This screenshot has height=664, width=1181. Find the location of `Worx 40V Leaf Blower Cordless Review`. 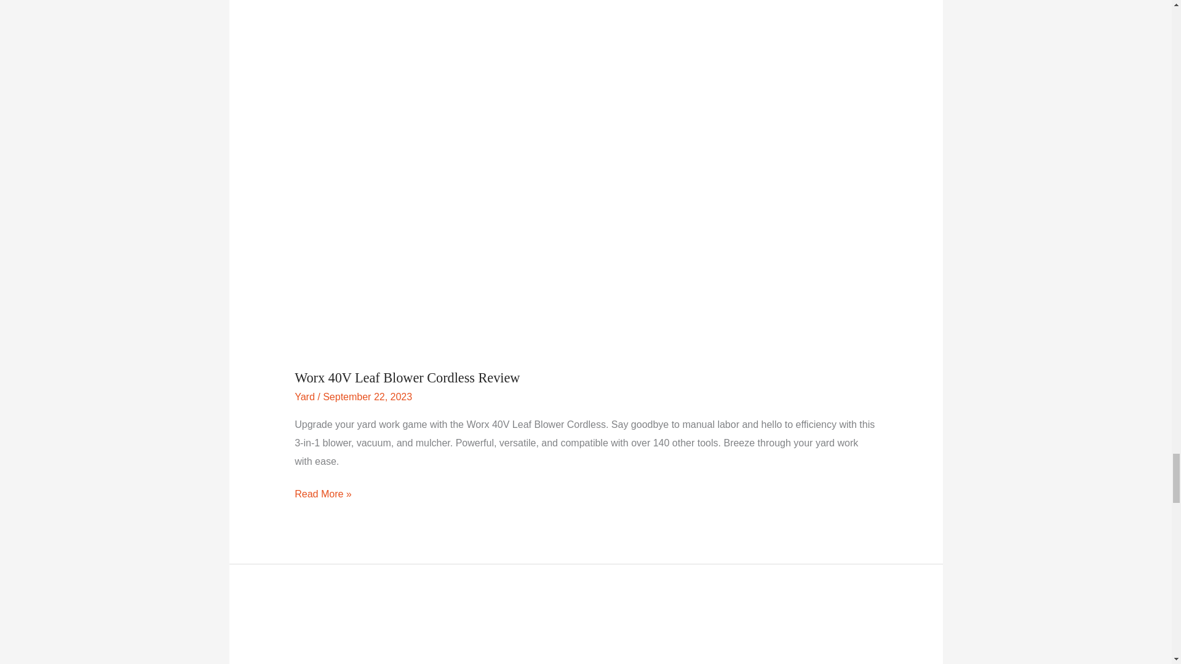

Worx 40V Leaf Blower Cordless Review is located at coordinates (407, 377).